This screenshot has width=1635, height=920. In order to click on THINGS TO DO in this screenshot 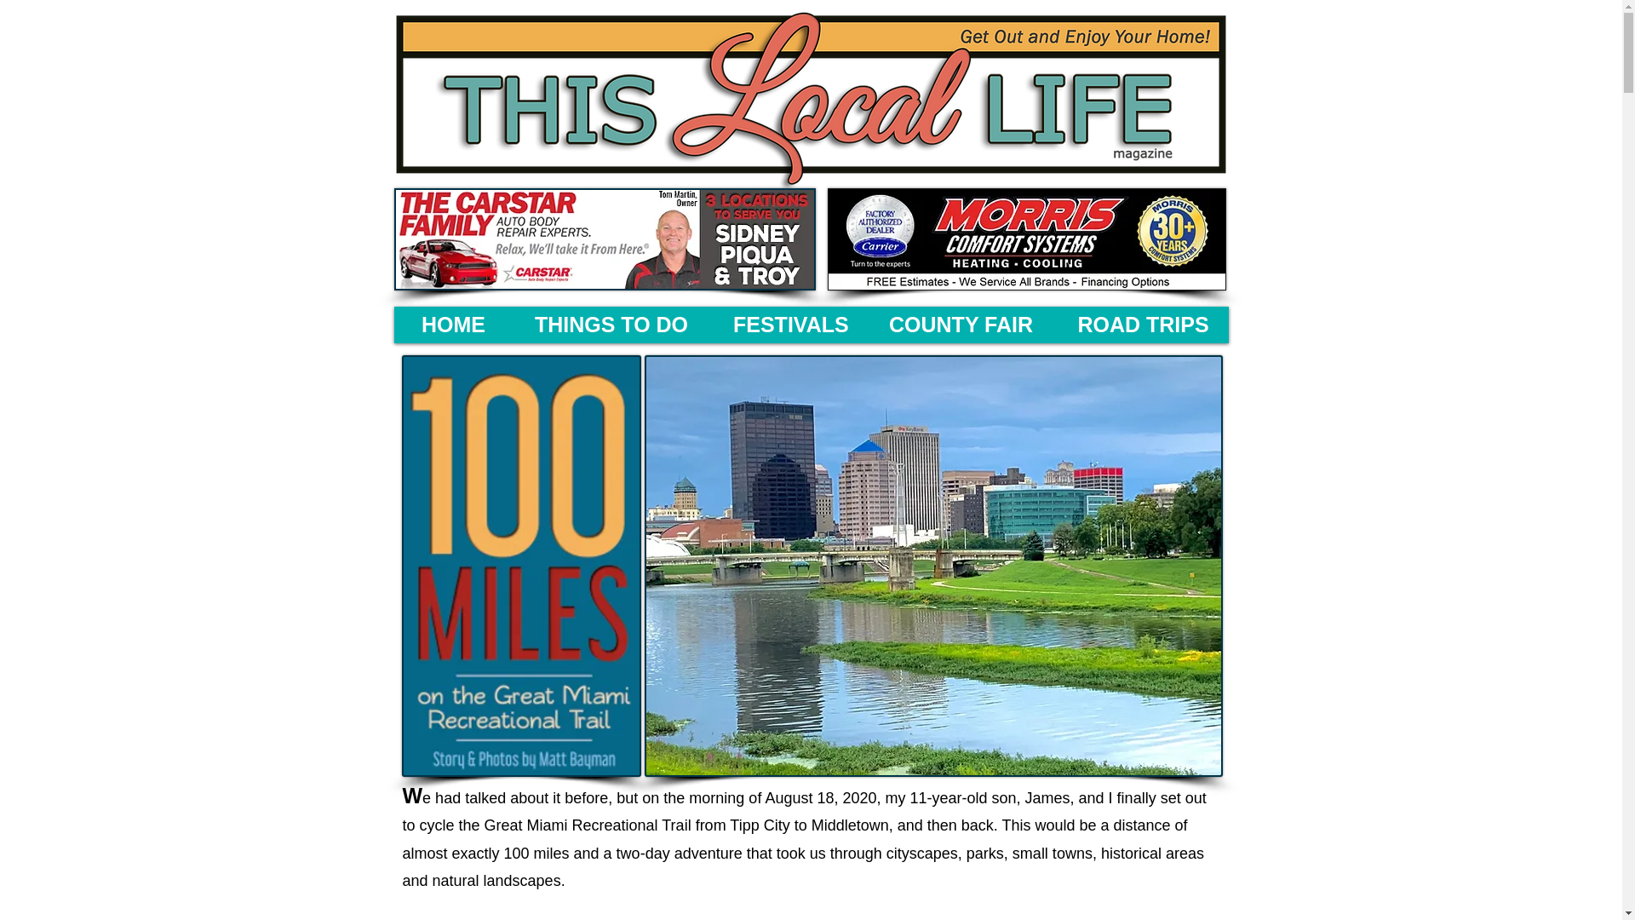, I will do `click(611, 324)`.